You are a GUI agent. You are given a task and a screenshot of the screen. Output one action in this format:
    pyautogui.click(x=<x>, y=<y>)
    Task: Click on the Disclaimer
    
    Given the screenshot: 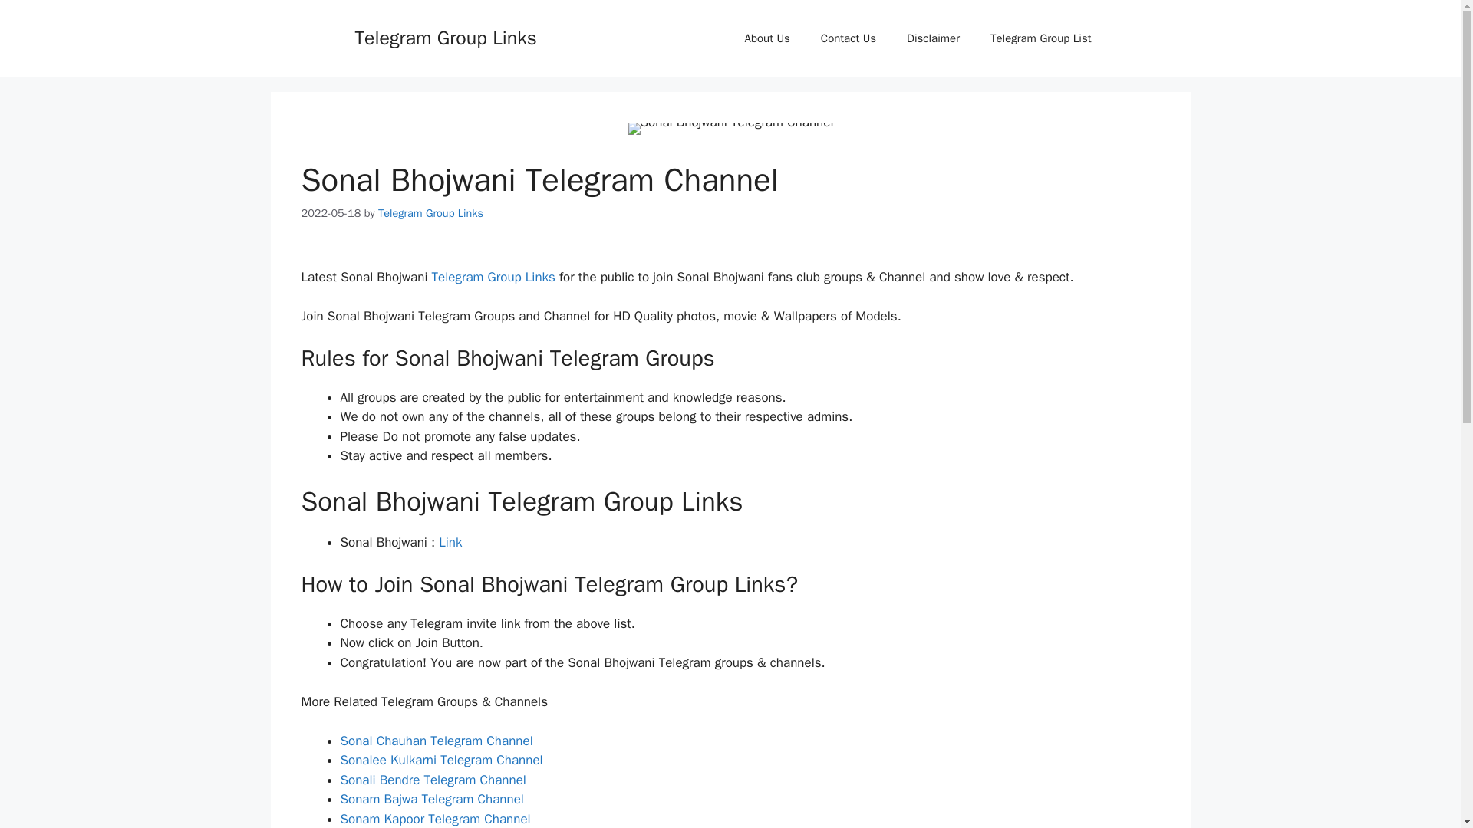 What is the action you would take?
    pyautogui.click(x=933, y=38)
    